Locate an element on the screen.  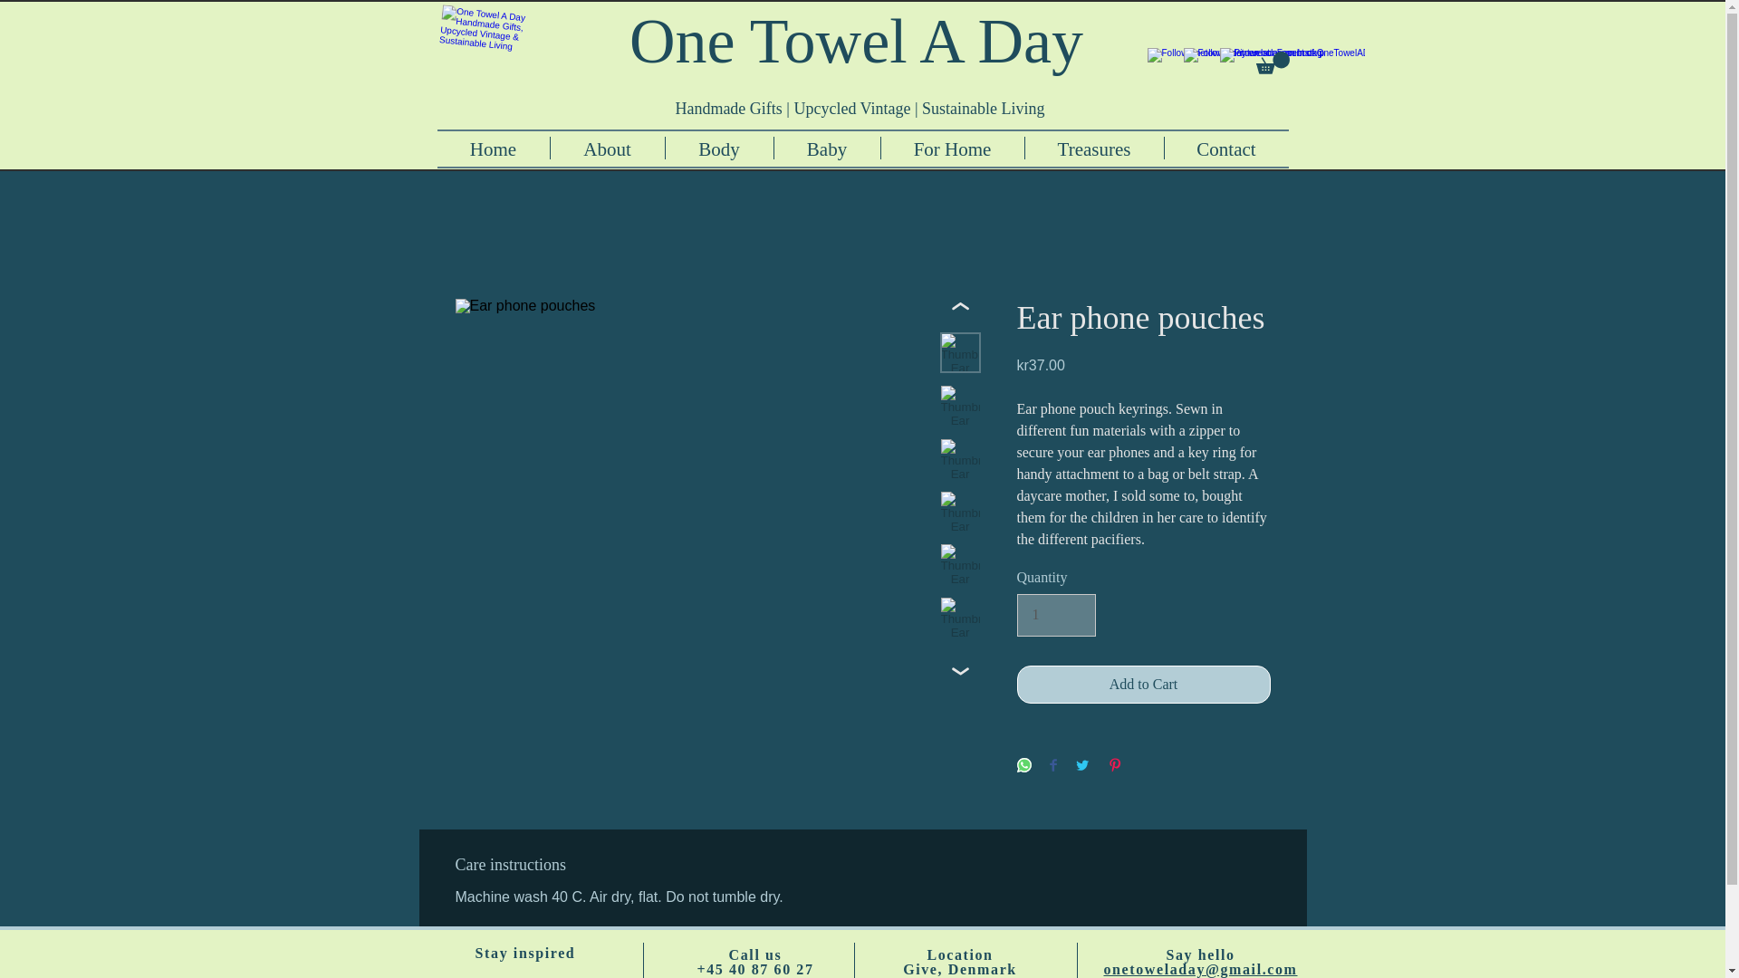
Give, Denmark is located at coordinates (960, 969).